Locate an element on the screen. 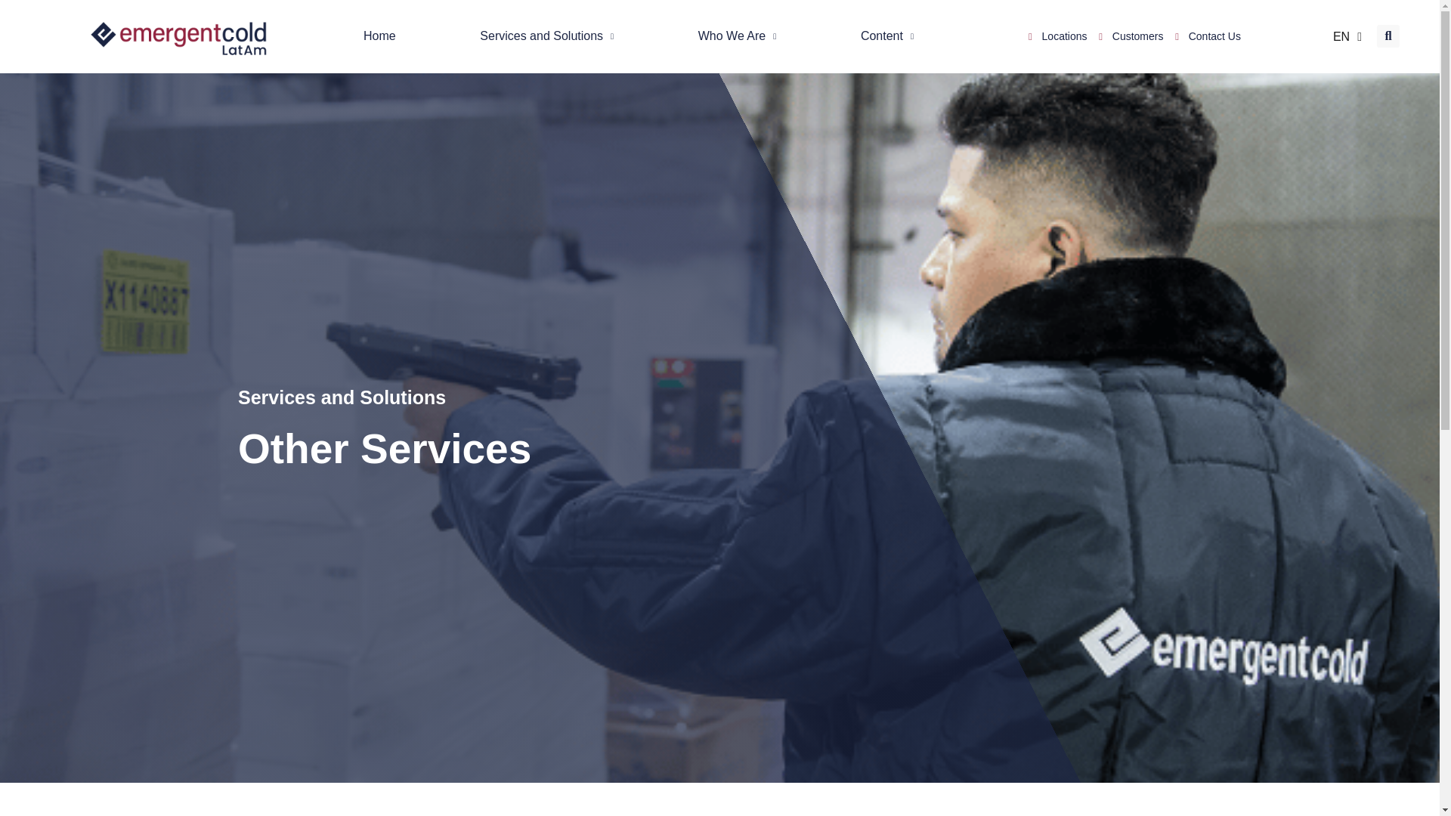 The height and width of the screenshot is (816, 1451). Home is located at coordinates (379, 36).